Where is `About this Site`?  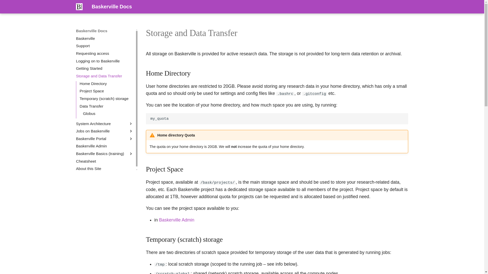 About this Site is located at coordinates (105, 168).